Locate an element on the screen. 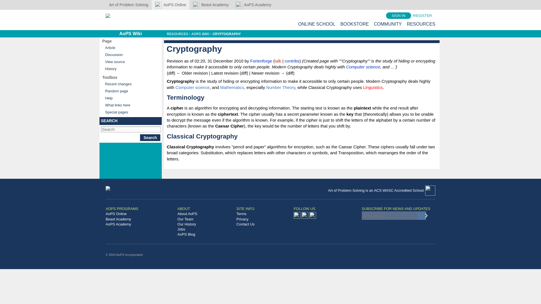  RESOURCES is located at coordinates (421, 24).